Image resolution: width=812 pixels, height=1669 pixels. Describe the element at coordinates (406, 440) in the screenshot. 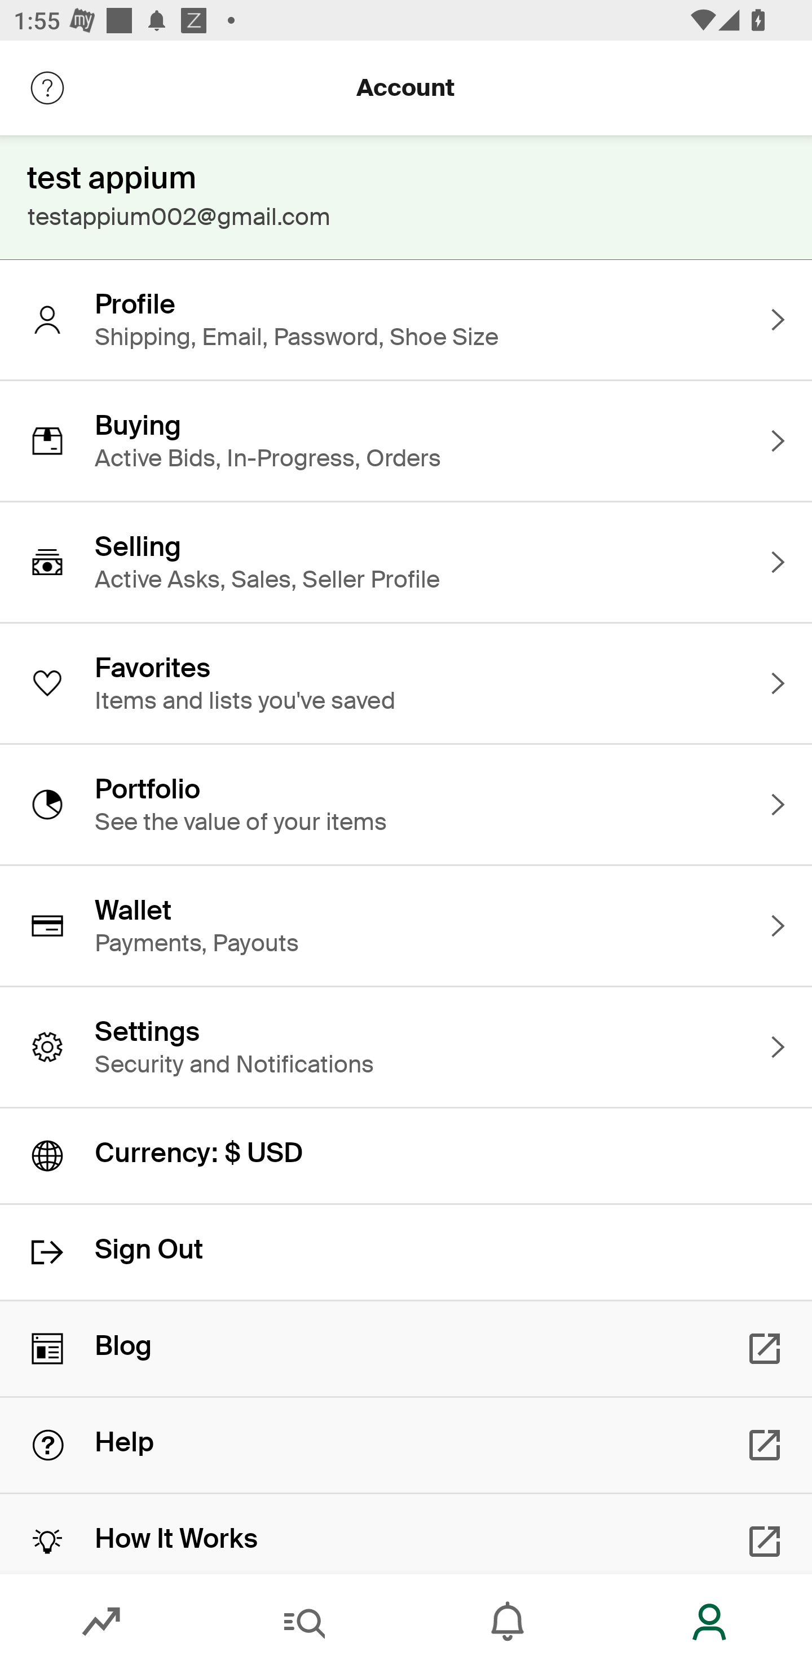

I see `Buying Active Bids, In-Progress, Orders` at that location.